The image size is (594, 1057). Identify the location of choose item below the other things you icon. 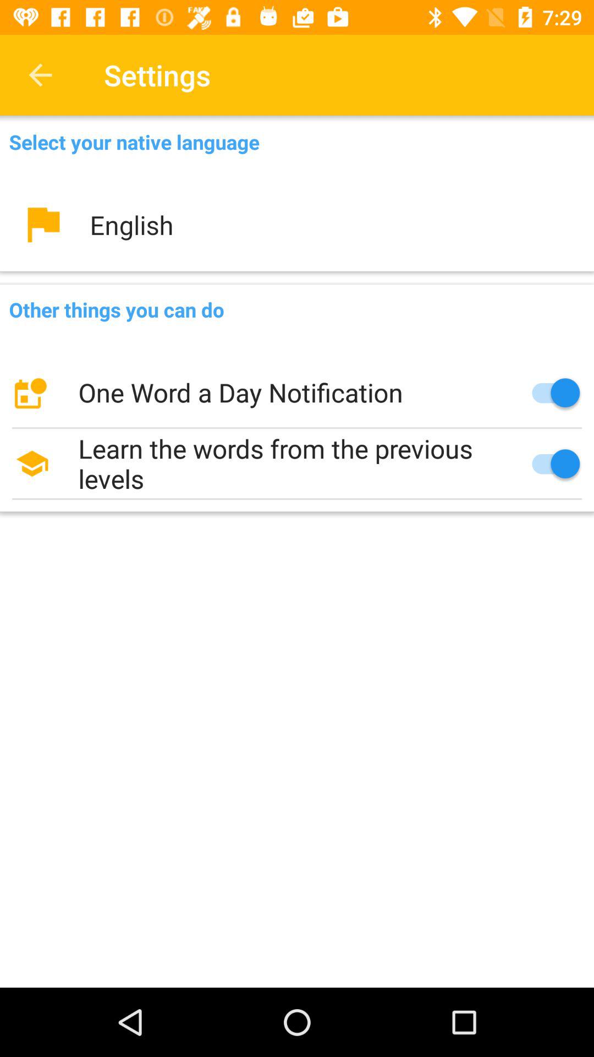
(297, 393).